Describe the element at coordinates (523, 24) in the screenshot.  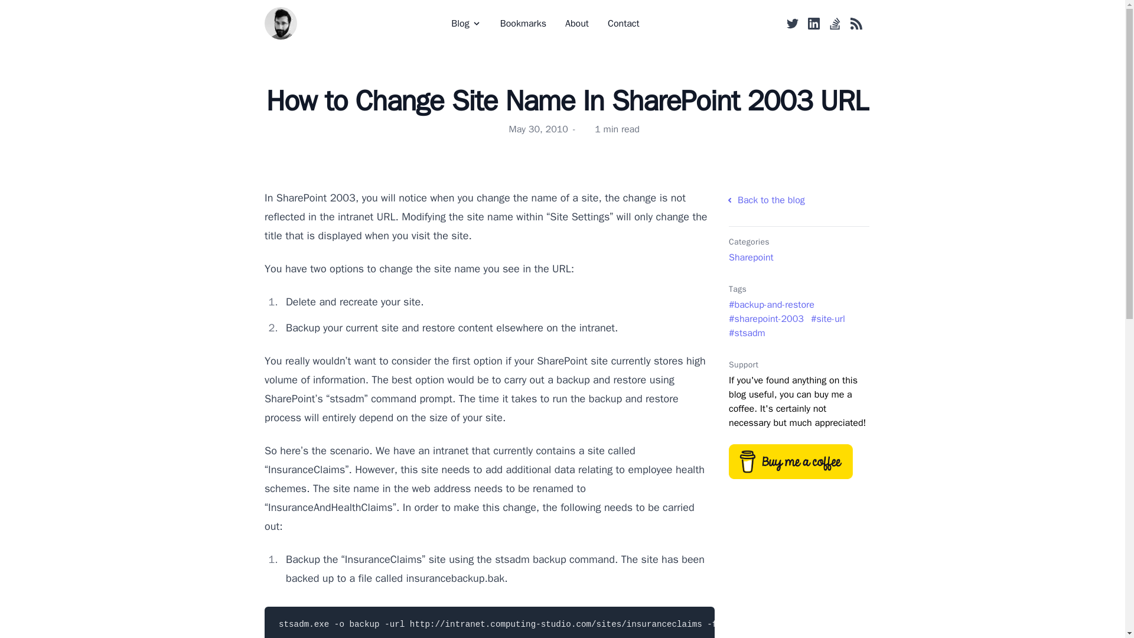
I see `Bookmarks` at that location.